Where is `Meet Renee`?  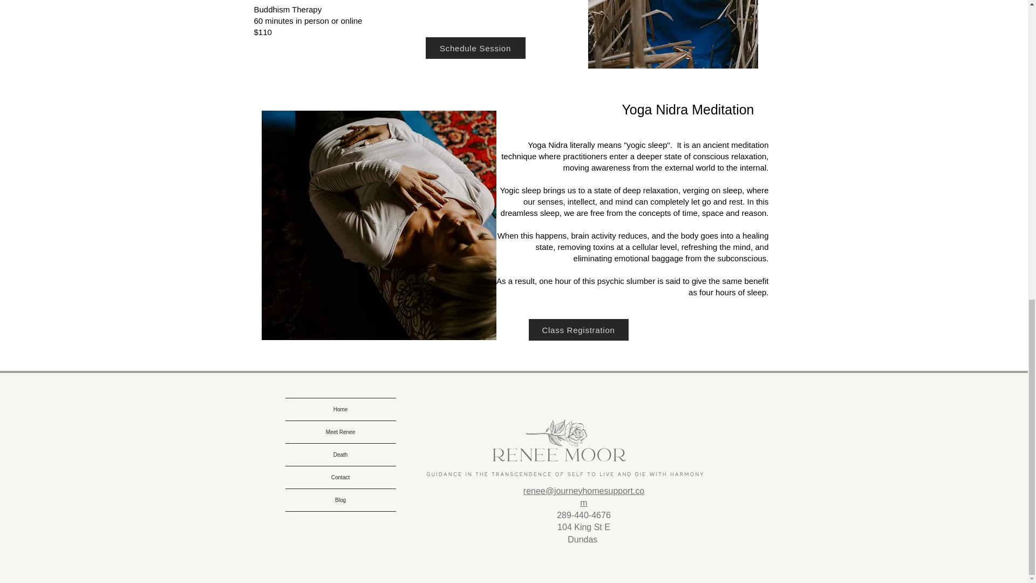
Meet Renee is located at coordinates (340, 432).